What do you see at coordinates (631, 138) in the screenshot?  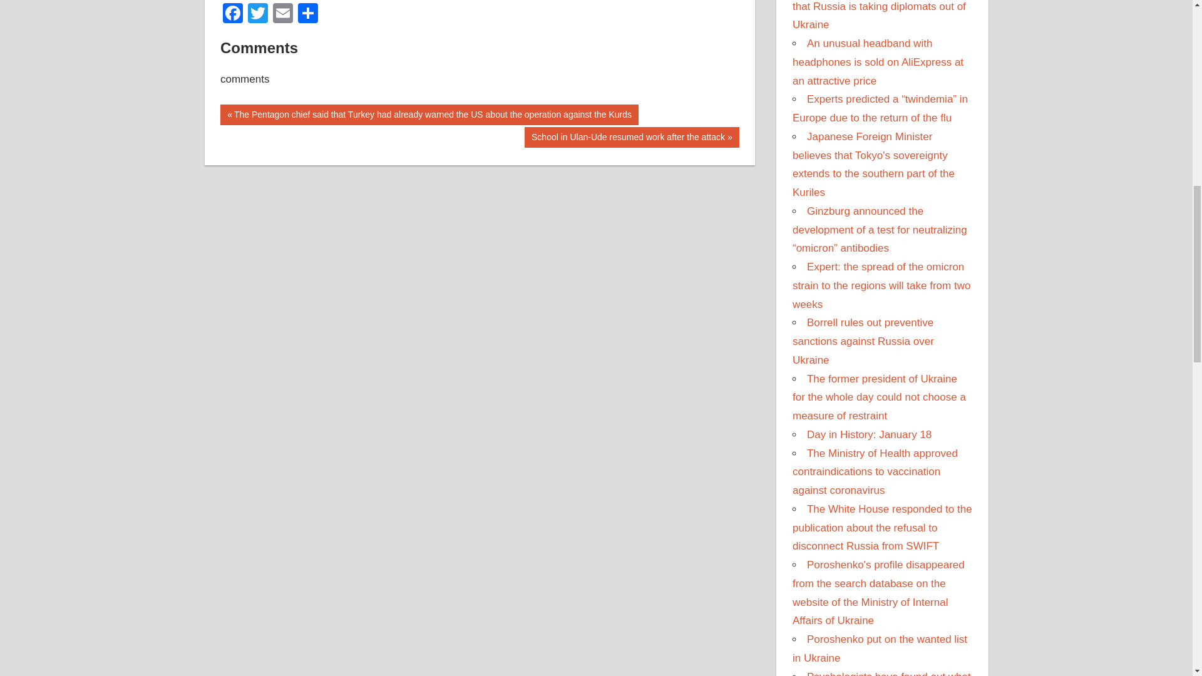 I see `Email` at bounding box center [631, 138].